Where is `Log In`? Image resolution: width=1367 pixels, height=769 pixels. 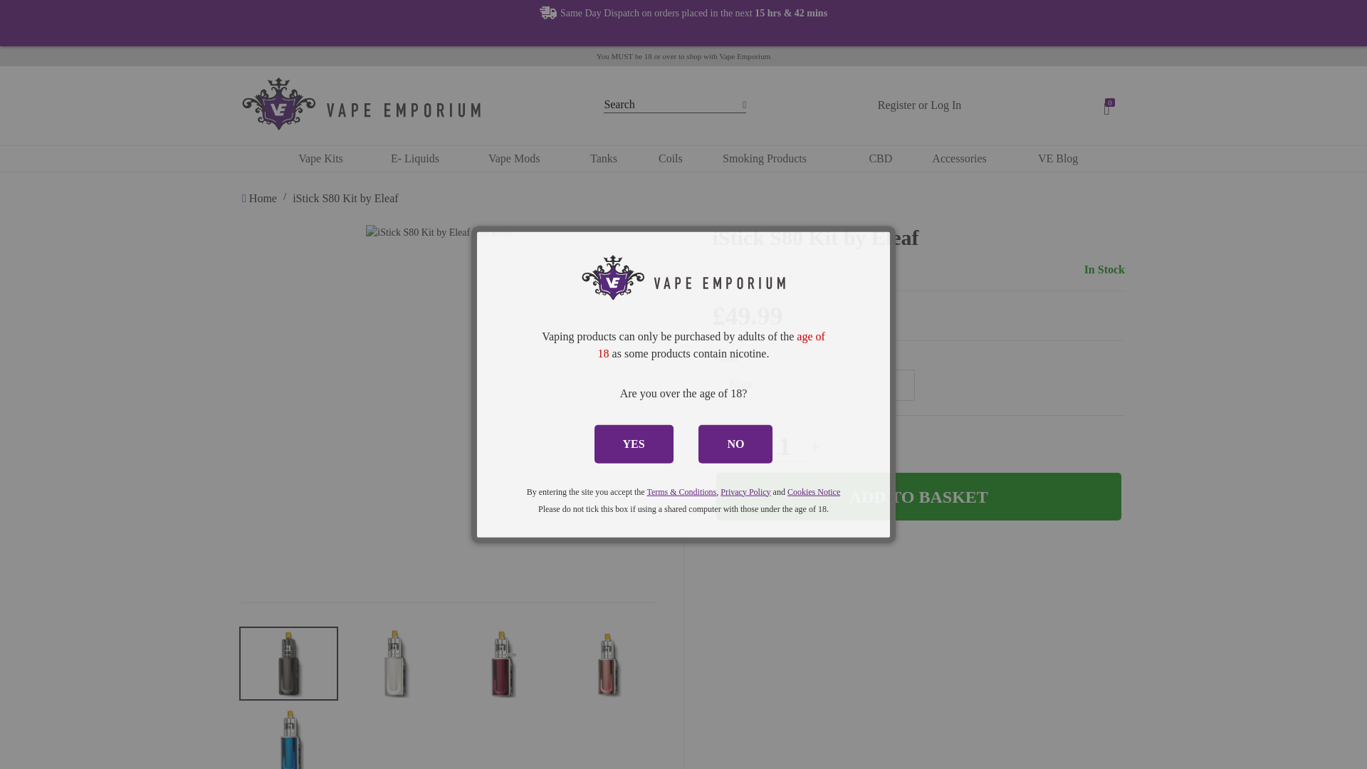
Log In is located at coordinates (946, 105).